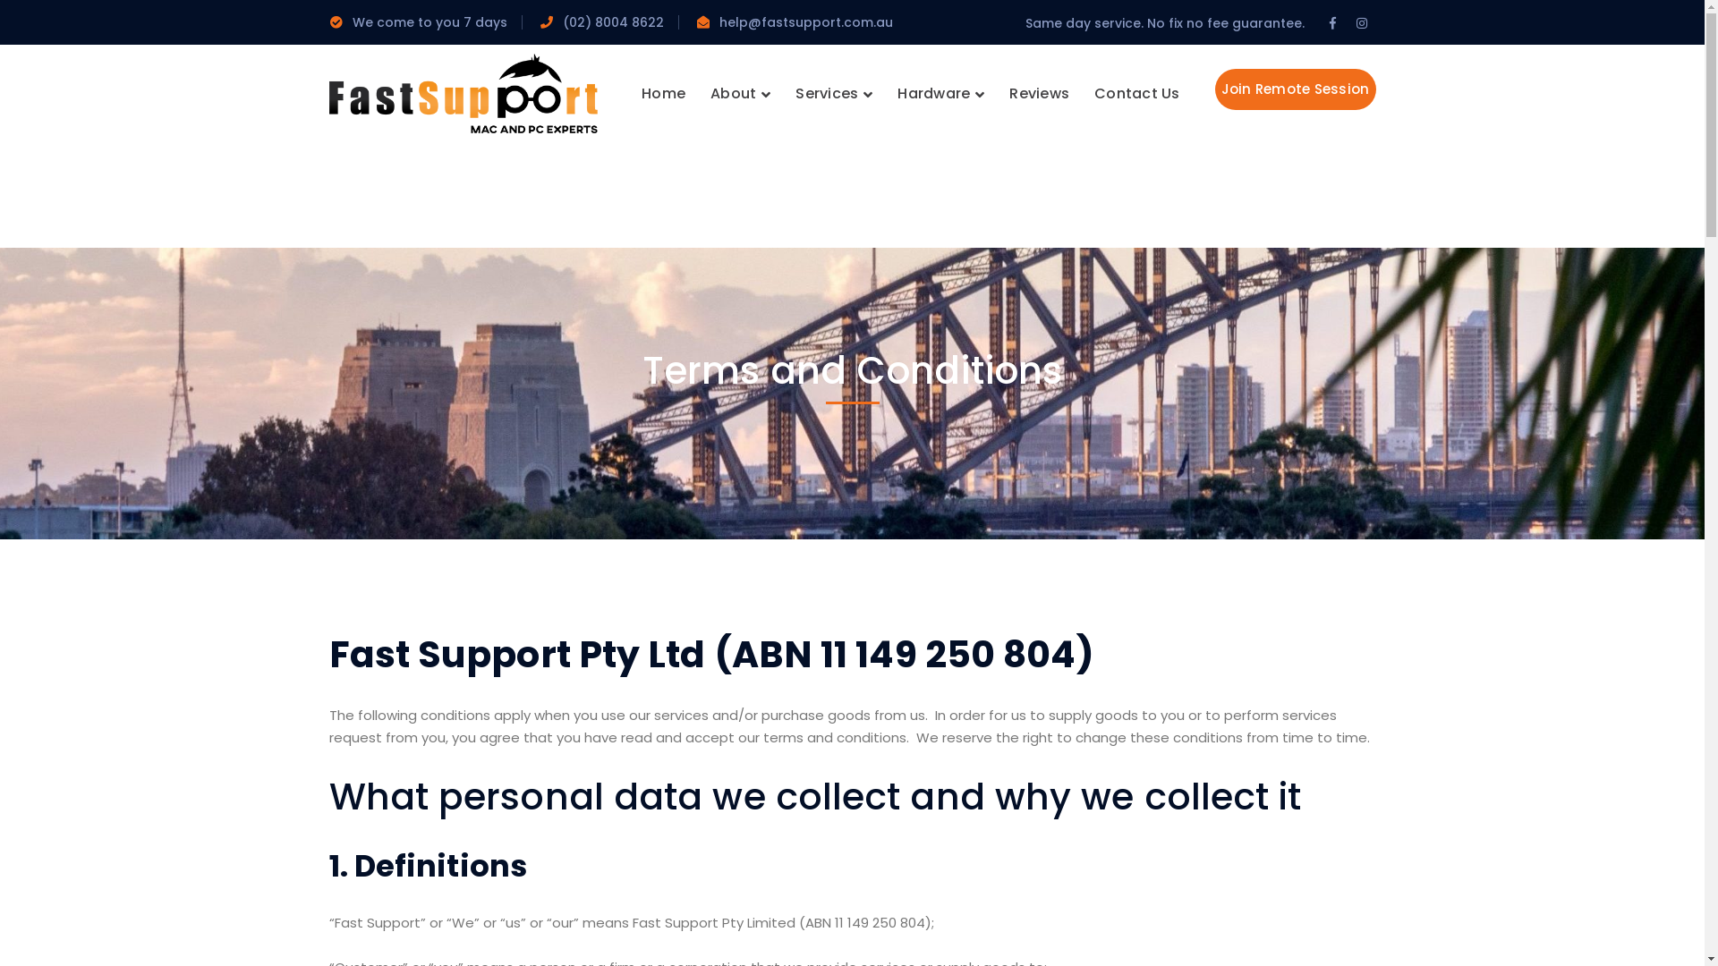  I want to click on Join Remote Session, so click(1296, 89).